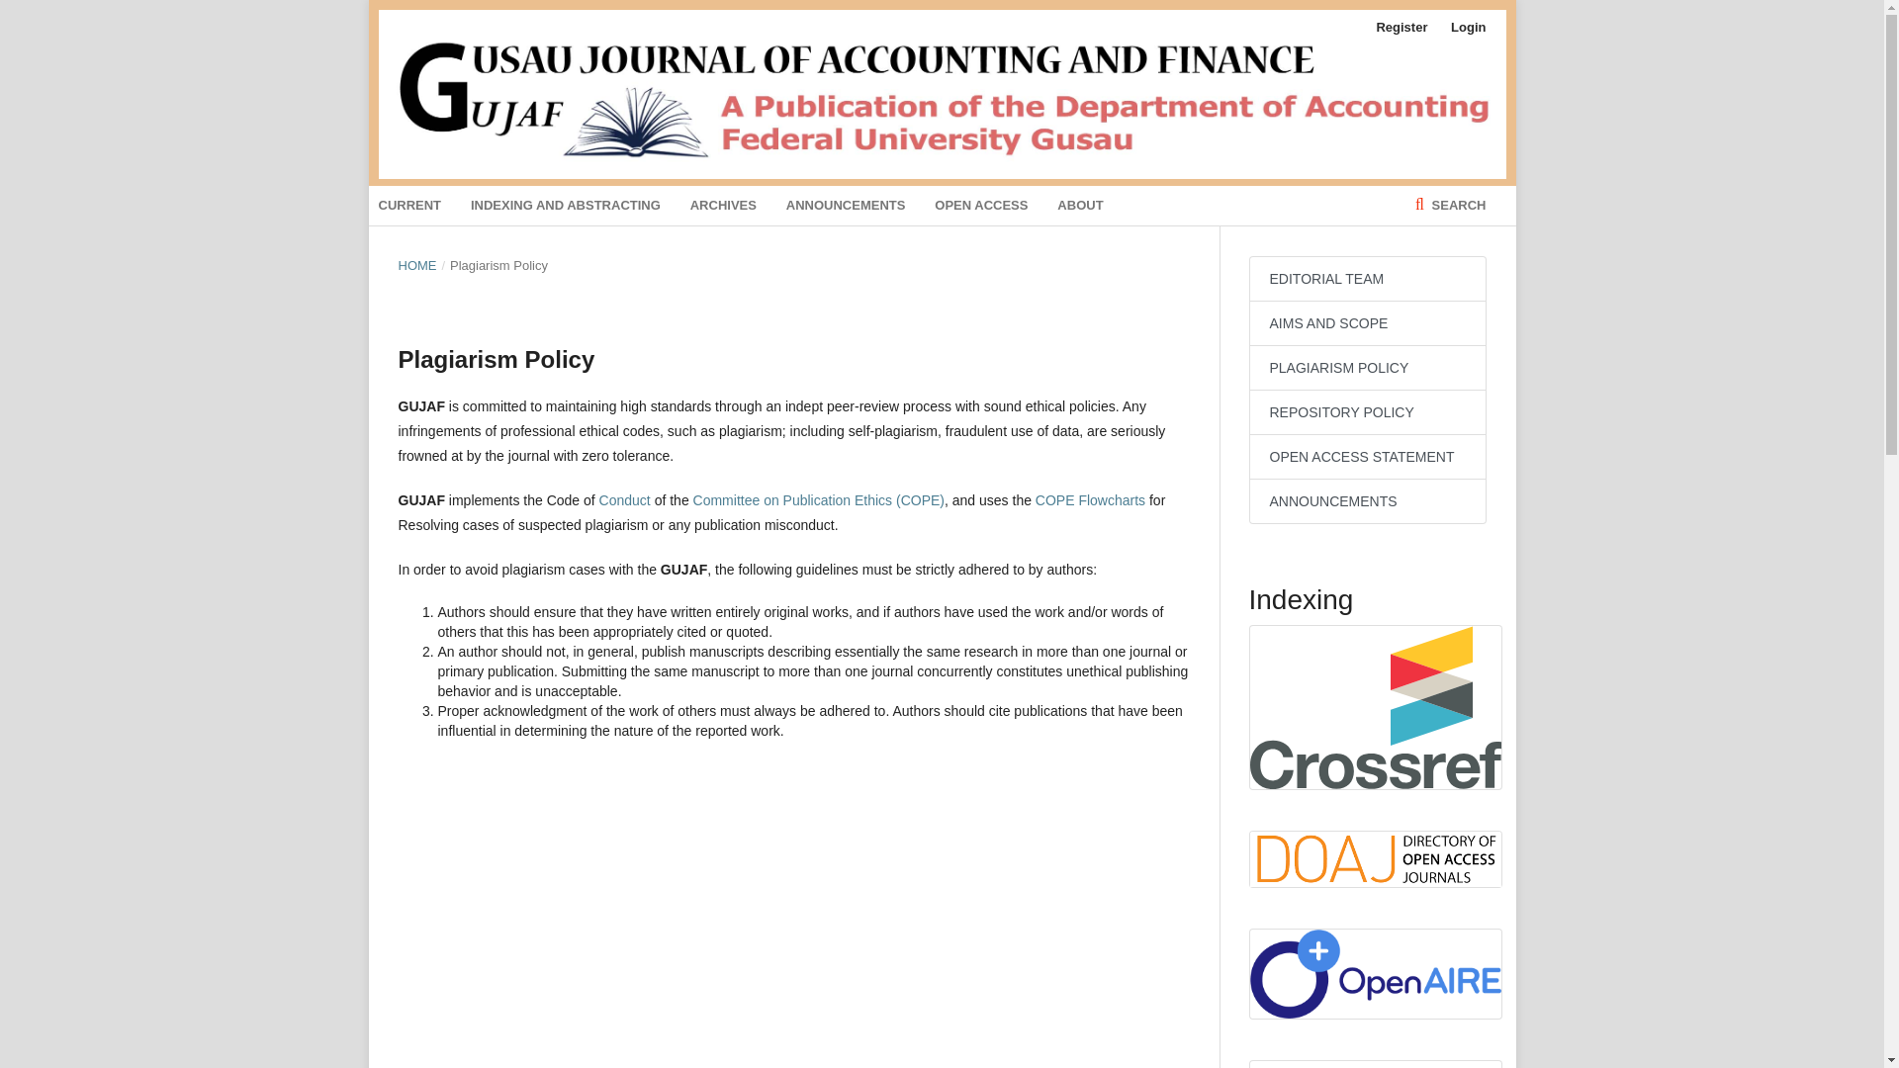 Image resolution: width=1899 pixels, height=1068 pixels. I want to click on HOME, so click(416, 265).